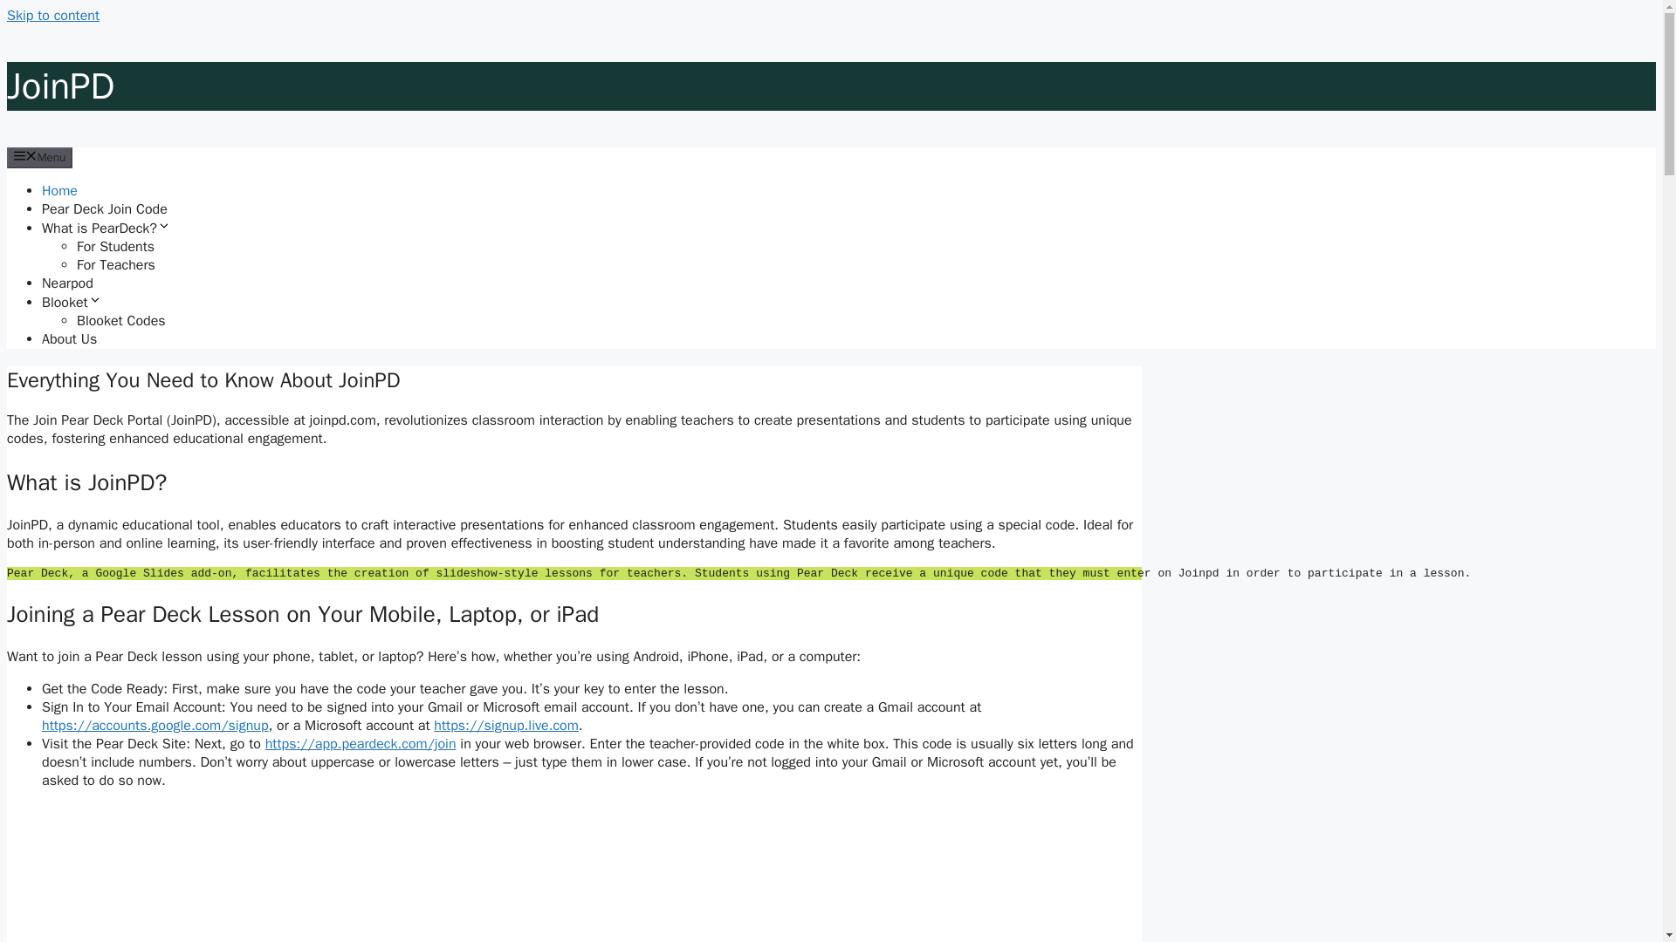 Image resolution: width=1676 pixels, height=942 pixels. What do you see at coordinates (105, 209) in the screenshot?
I see `Pear Deck Join Code` at bounding box center [105, 209].